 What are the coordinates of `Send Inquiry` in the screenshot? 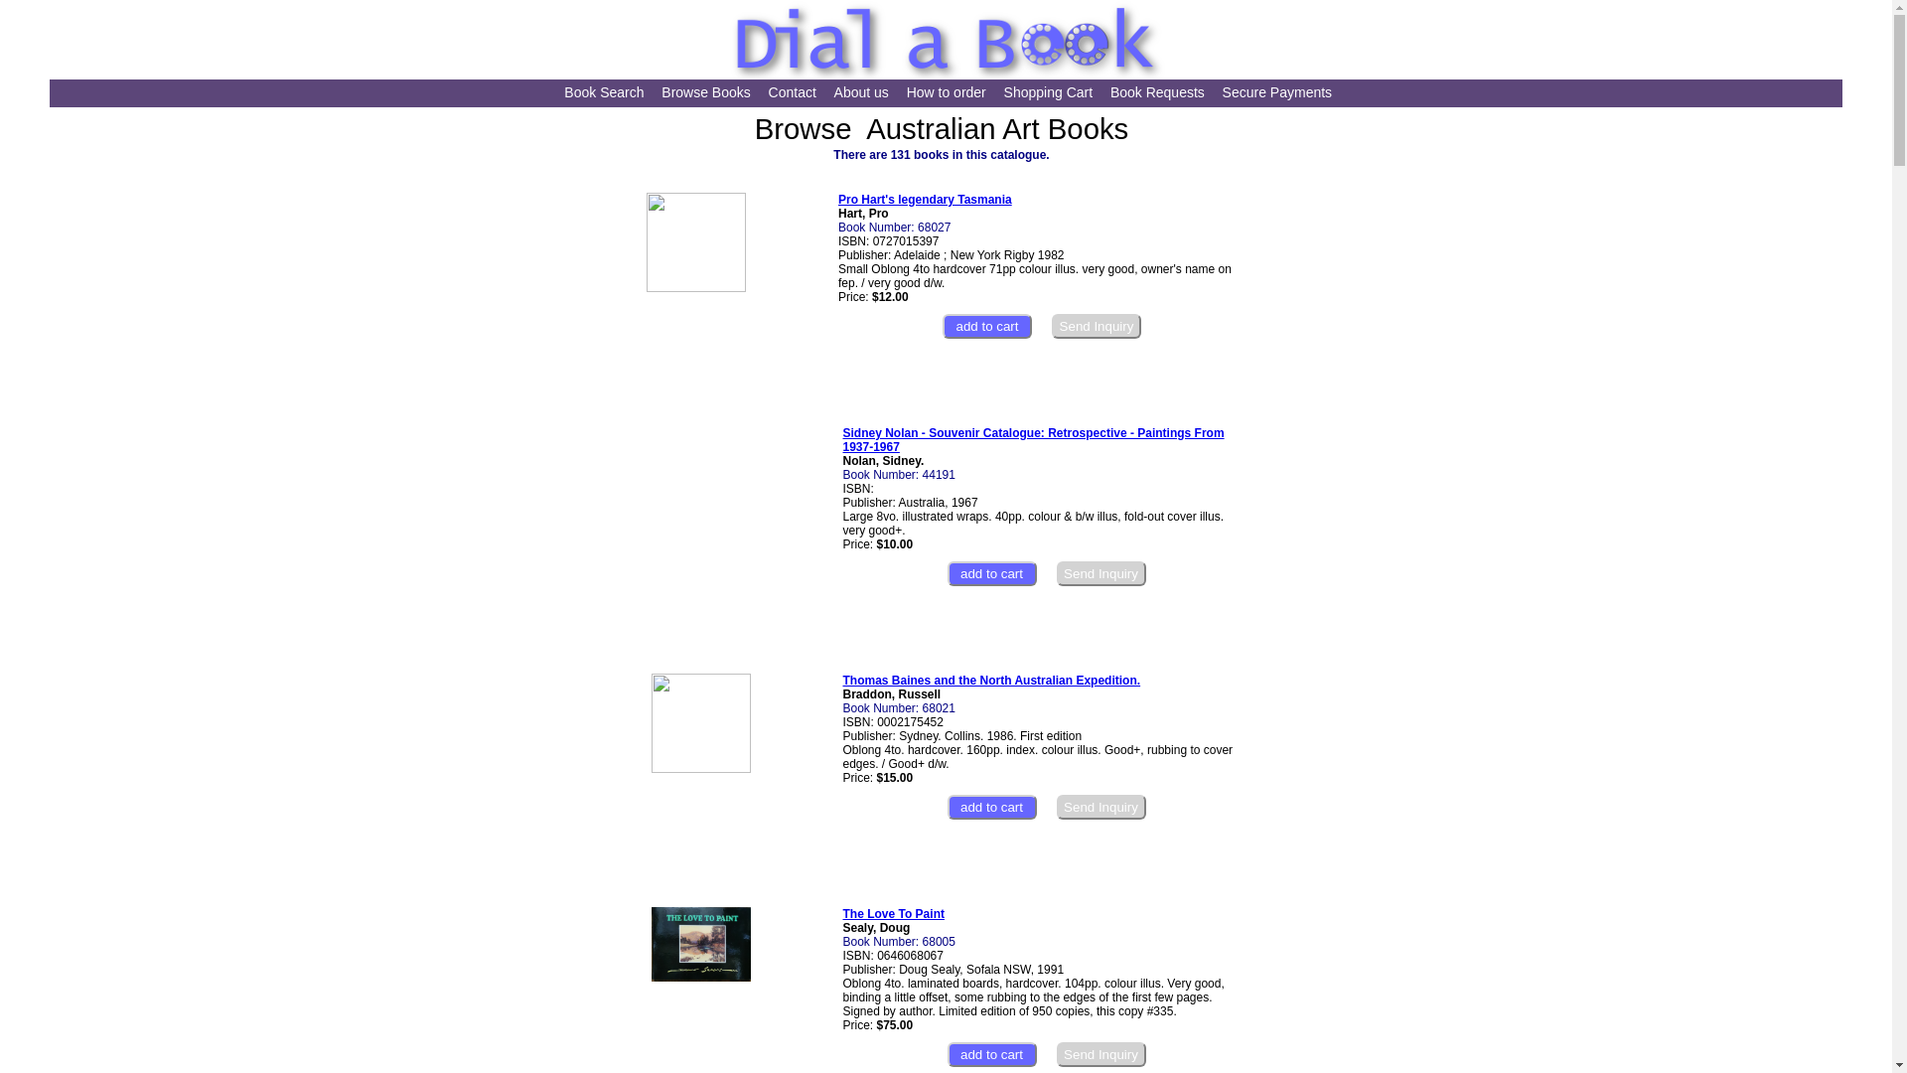 It's located at (1101, 574).